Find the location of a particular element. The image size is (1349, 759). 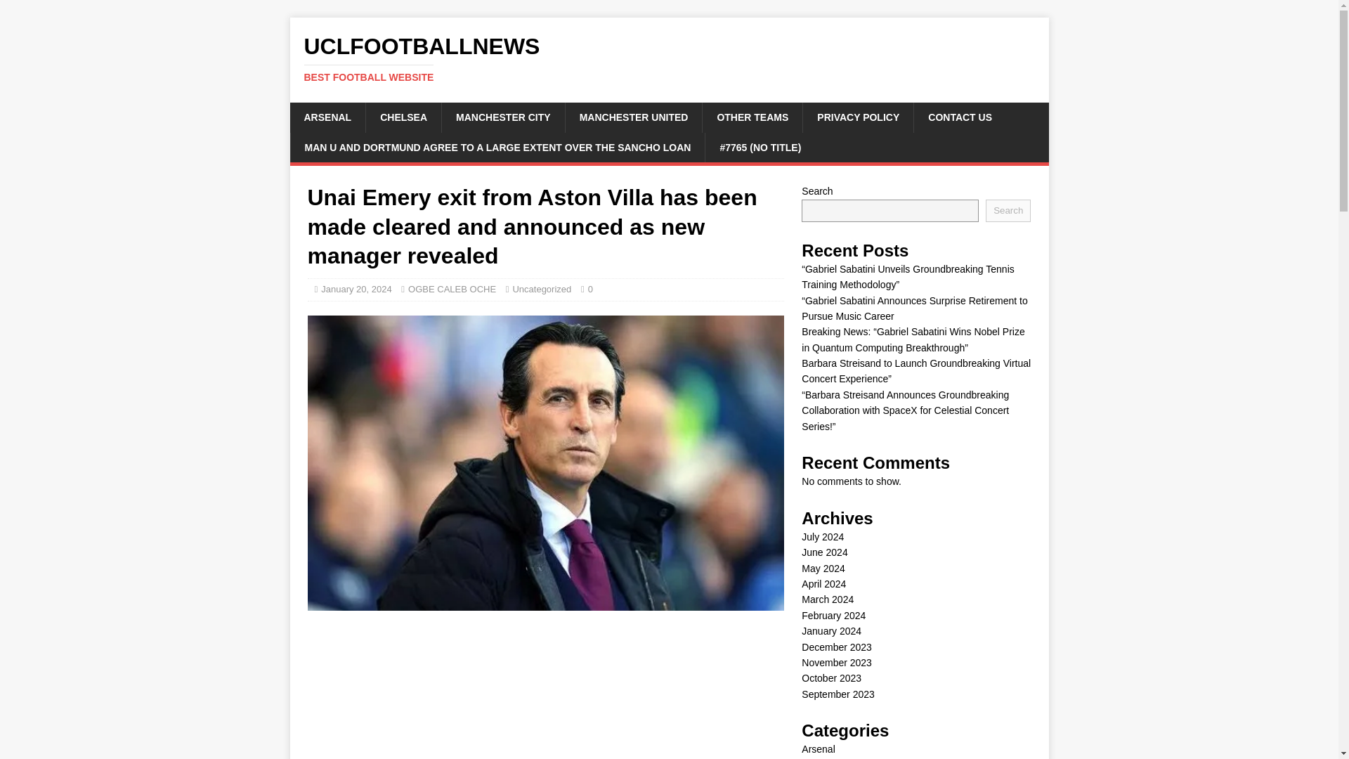

ARSENAL is located at coordinates (960, 117).